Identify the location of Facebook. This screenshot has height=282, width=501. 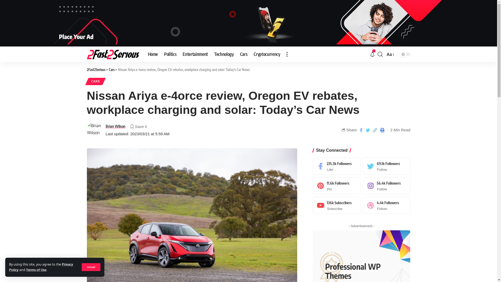
(337, 166).